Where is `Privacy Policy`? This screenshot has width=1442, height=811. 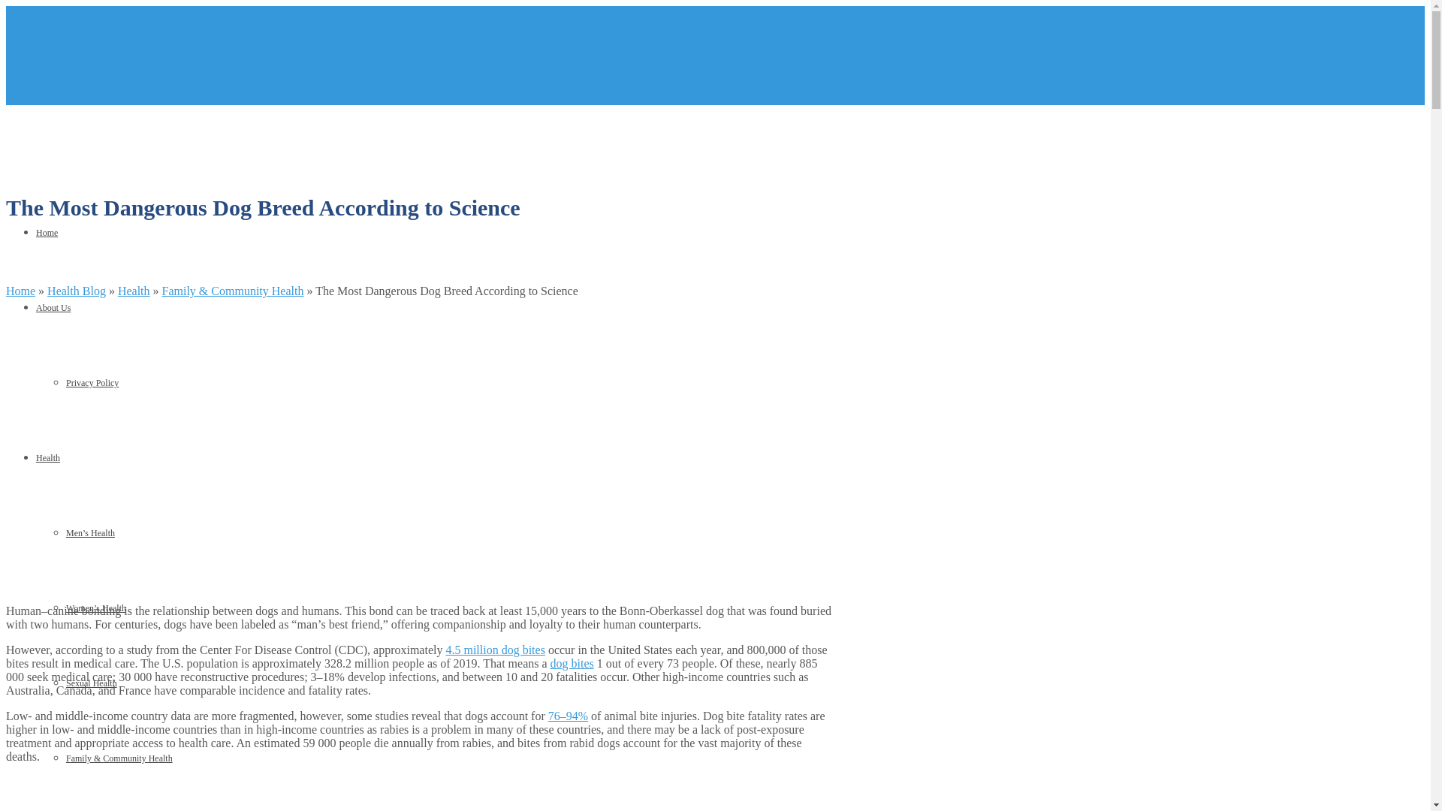 Privacy Policy is located at coordinates (92, 383).